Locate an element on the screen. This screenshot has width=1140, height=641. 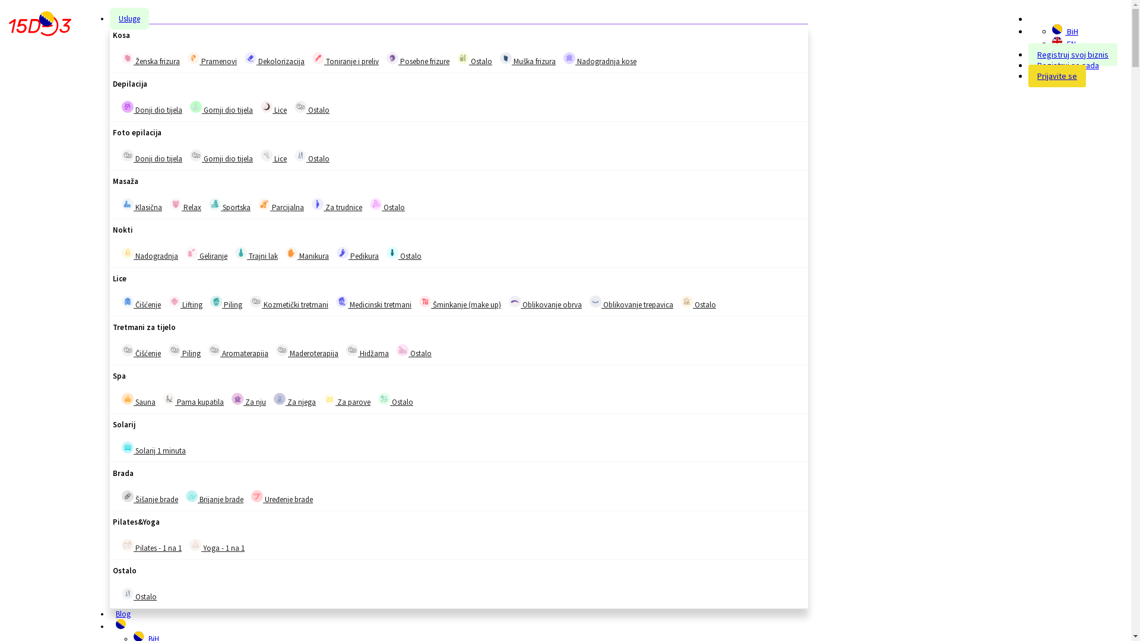
Ostalo is located at coordinates (404, 254).